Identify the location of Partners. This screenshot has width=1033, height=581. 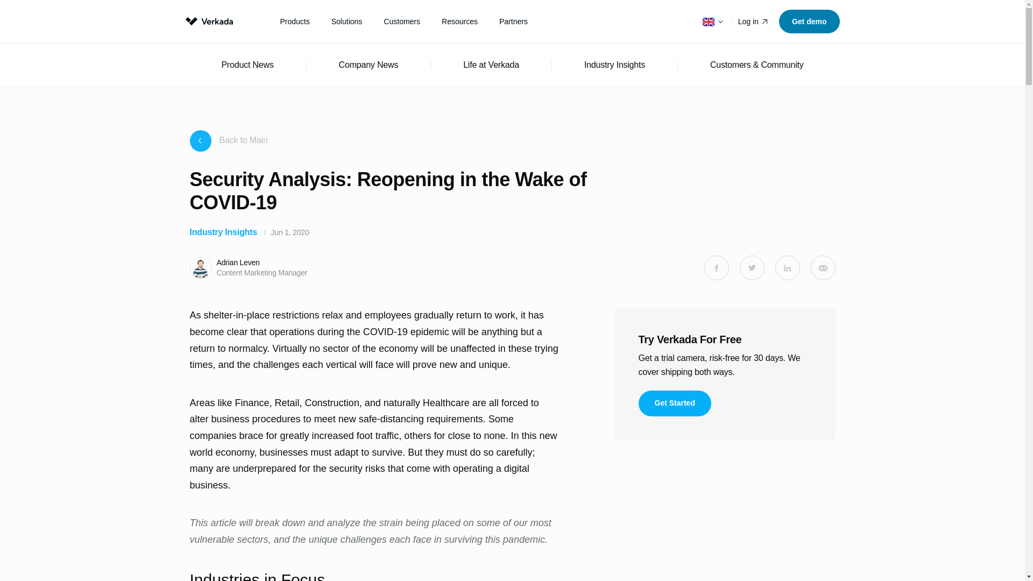
(513, 22).